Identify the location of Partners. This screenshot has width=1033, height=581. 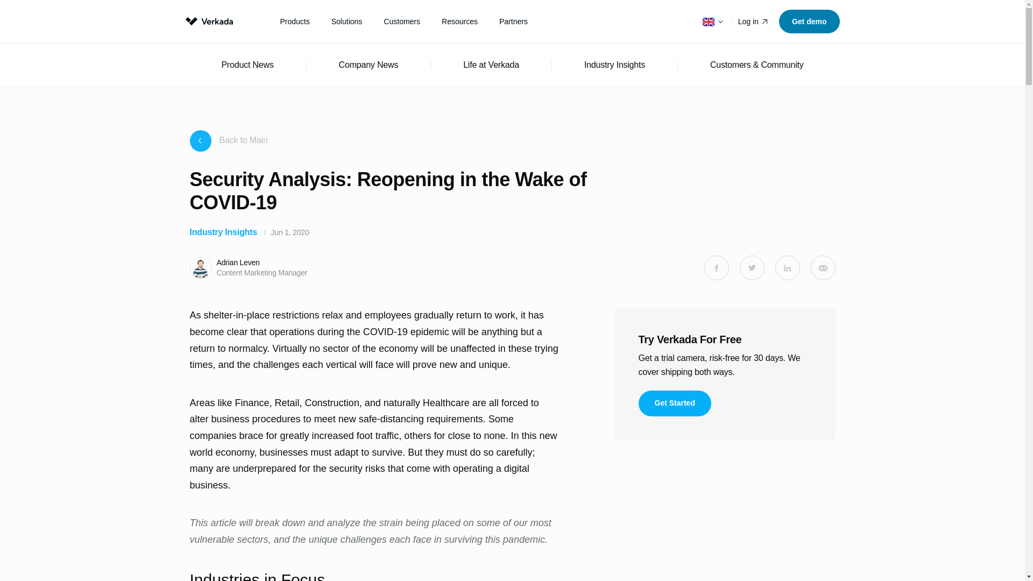
(513, 22).